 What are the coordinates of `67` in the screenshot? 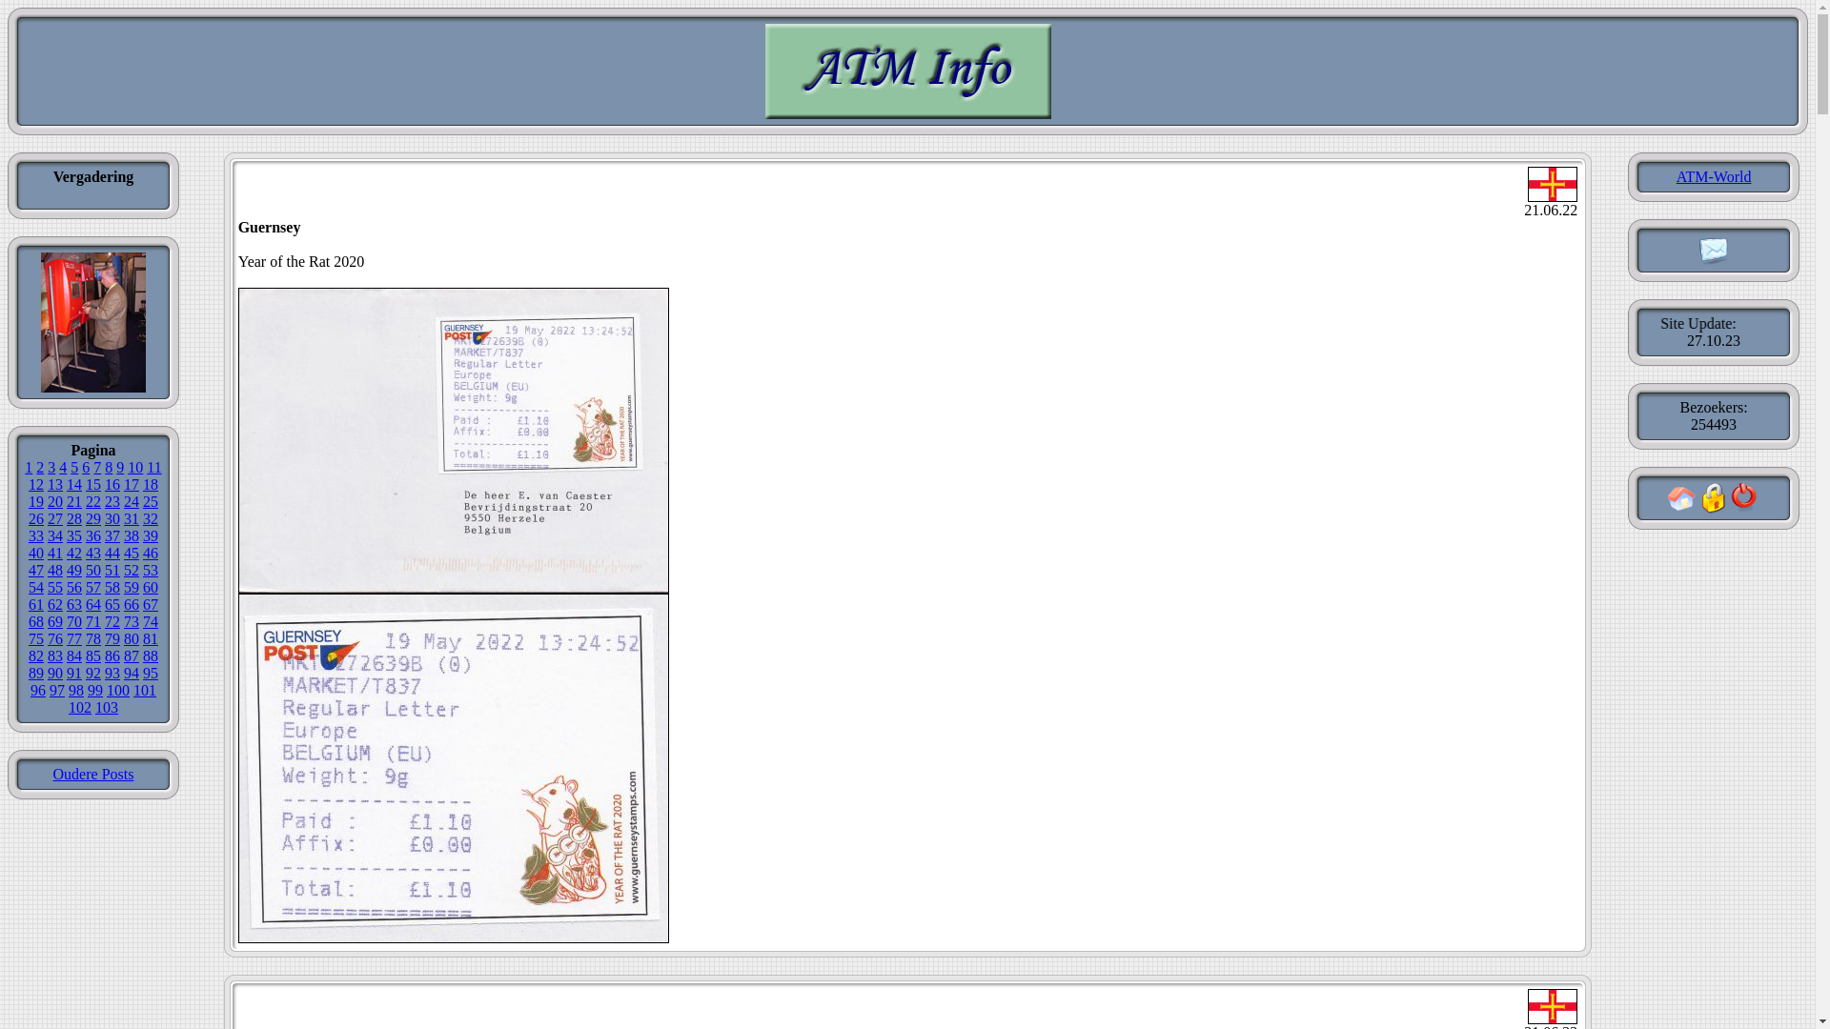 It's located at (151, 604).